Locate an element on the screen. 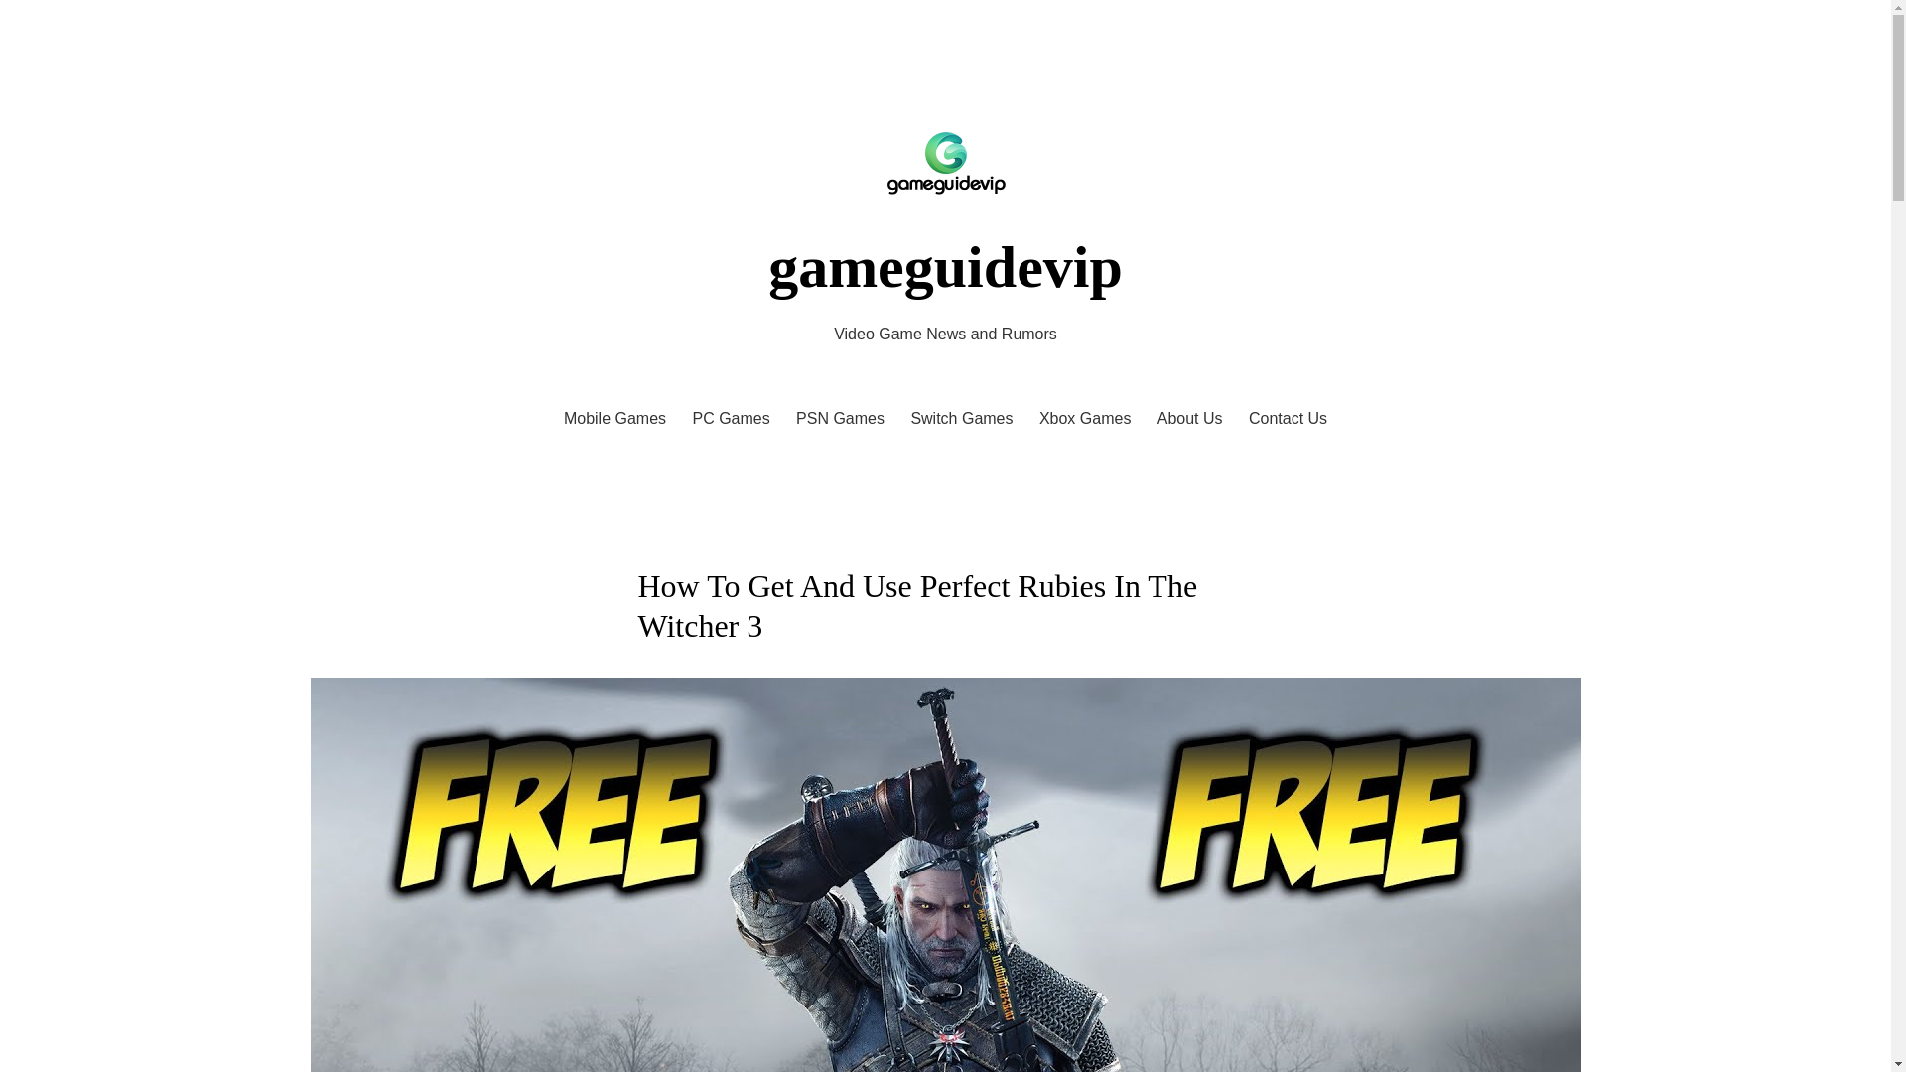  PSN Games is located at coordinates (840, 419).